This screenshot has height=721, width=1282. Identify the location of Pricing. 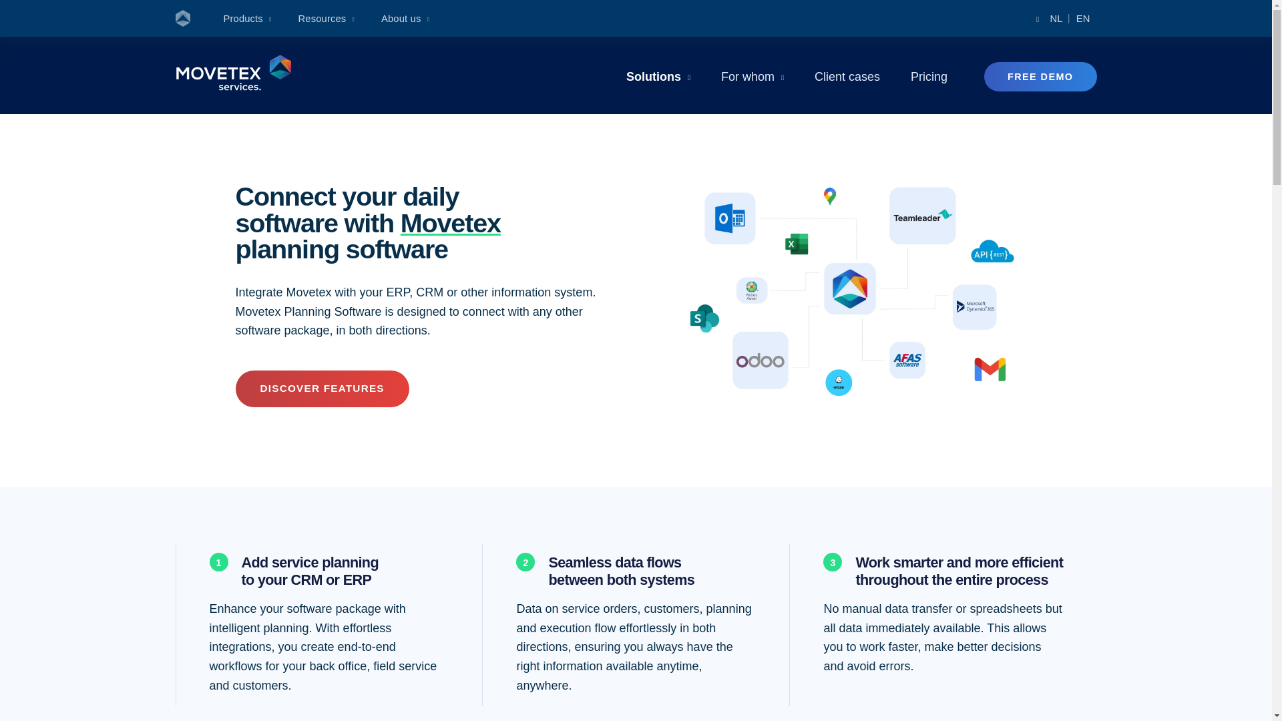
(928, 76).